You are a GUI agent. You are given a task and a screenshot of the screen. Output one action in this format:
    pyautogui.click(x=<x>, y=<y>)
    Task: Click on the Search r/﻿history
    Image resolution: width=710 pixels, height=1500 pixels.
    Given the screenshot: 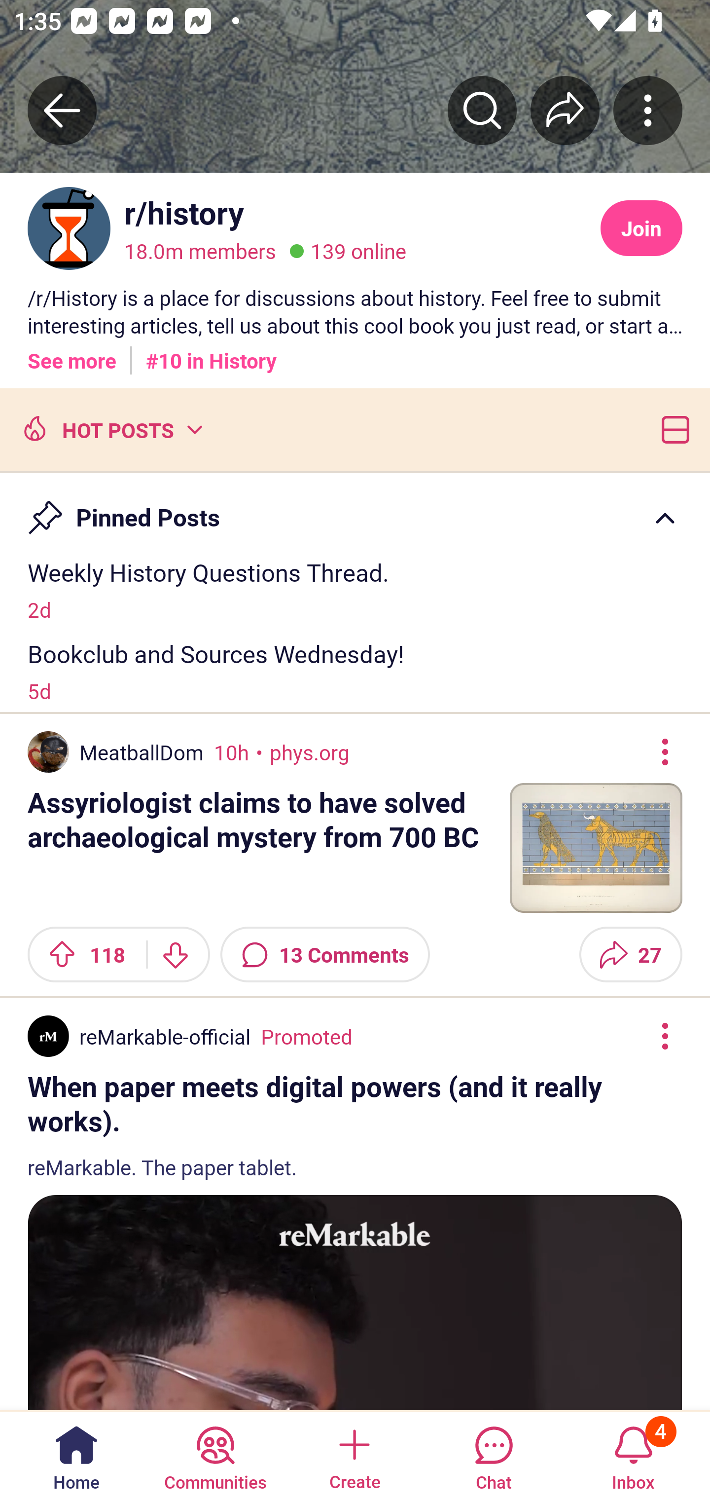 What is the action you would take?
    pyautogui.click(x=482, y=110)
    